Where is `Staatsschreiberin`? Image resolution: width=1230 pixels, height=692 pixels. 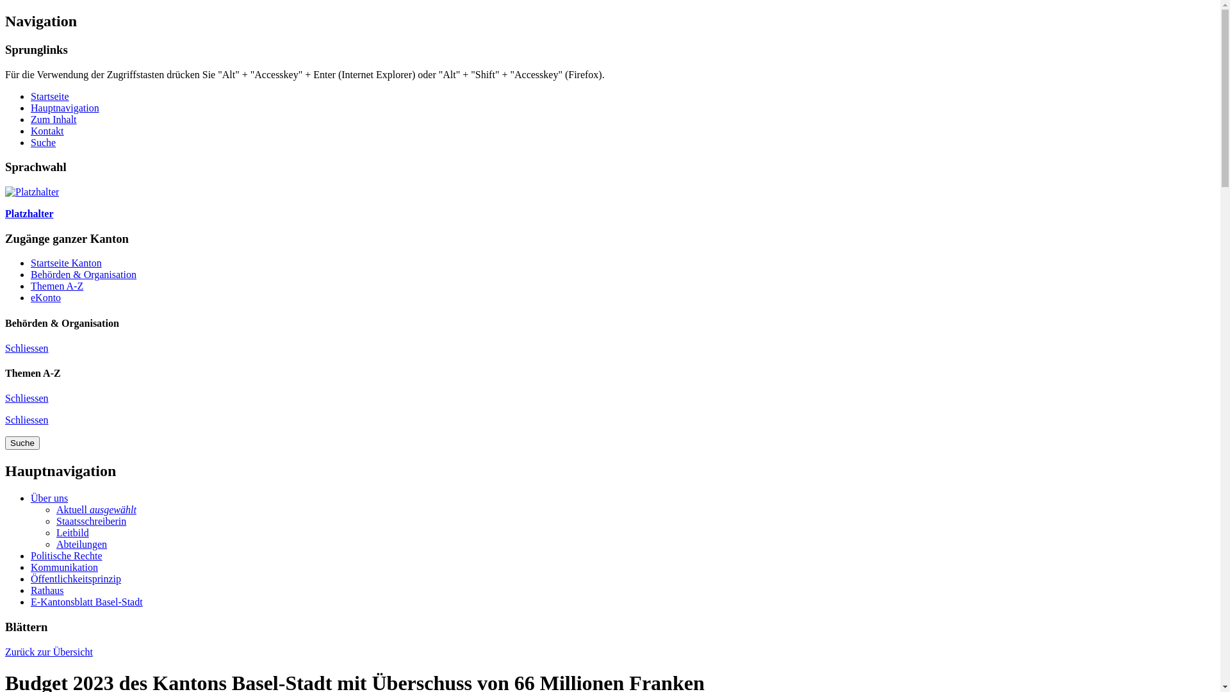
Staatsschreiberin is located at coordinates (91, 522).